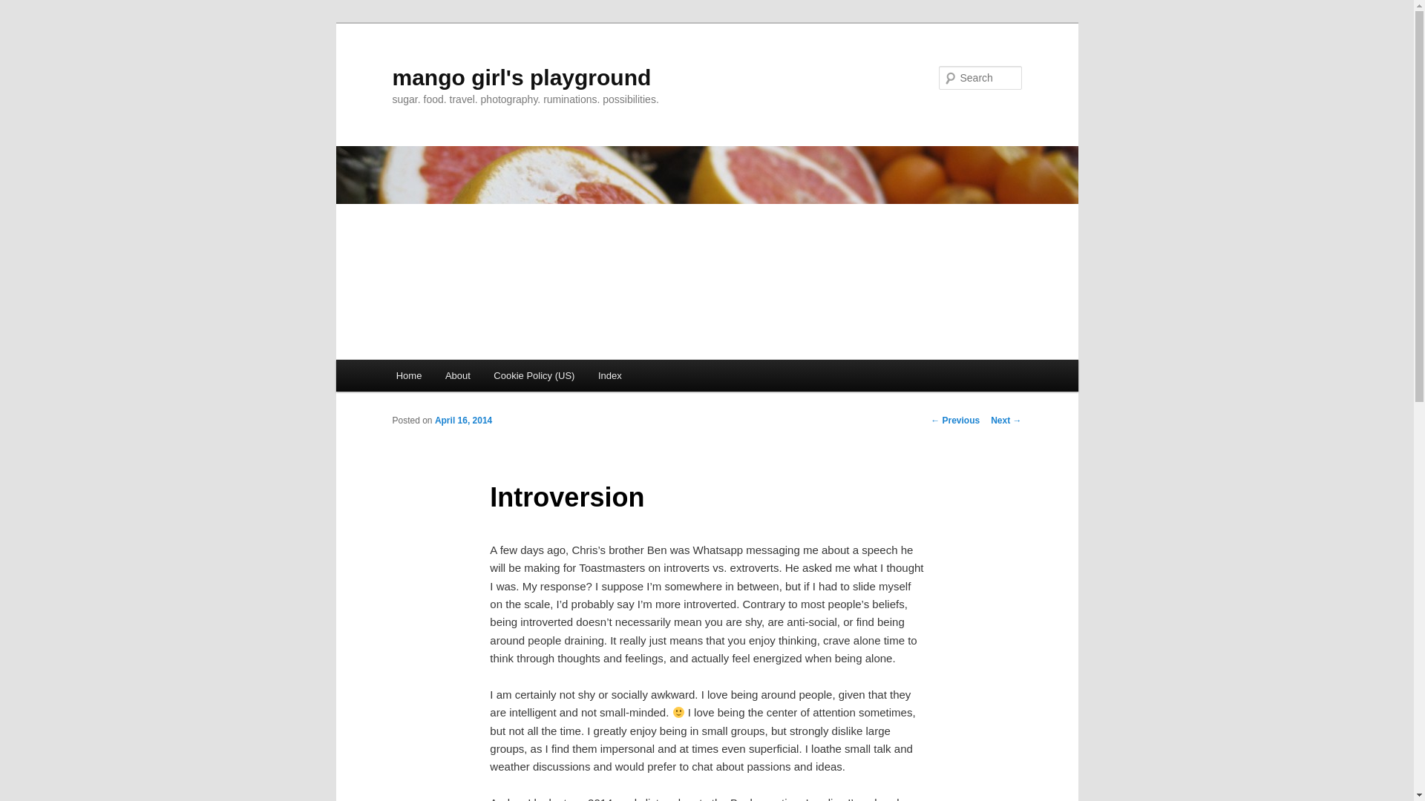 Image resolution: width=1425 pixels, height=801 pixels. I want to click on April 16, 2014, so click(463, 420).